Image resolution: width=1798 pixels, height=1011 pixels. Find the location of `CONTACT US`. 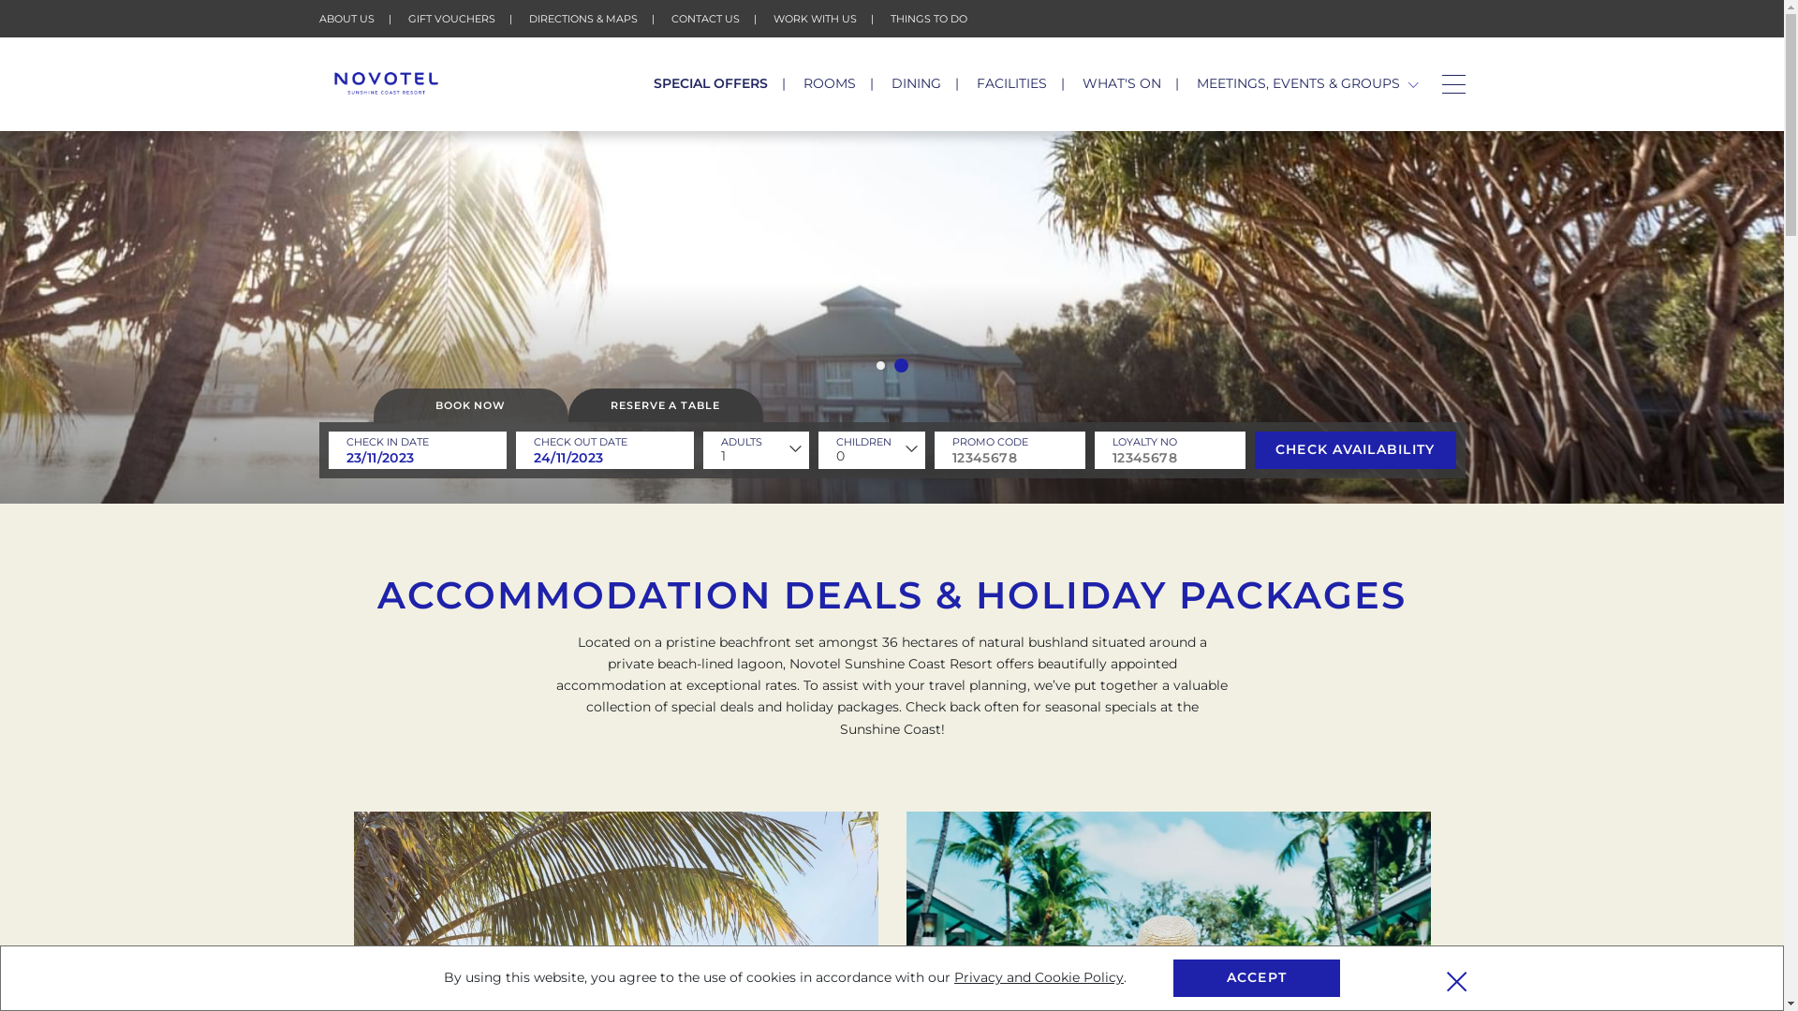

CONTACT US is located at coordinates (704, 19).